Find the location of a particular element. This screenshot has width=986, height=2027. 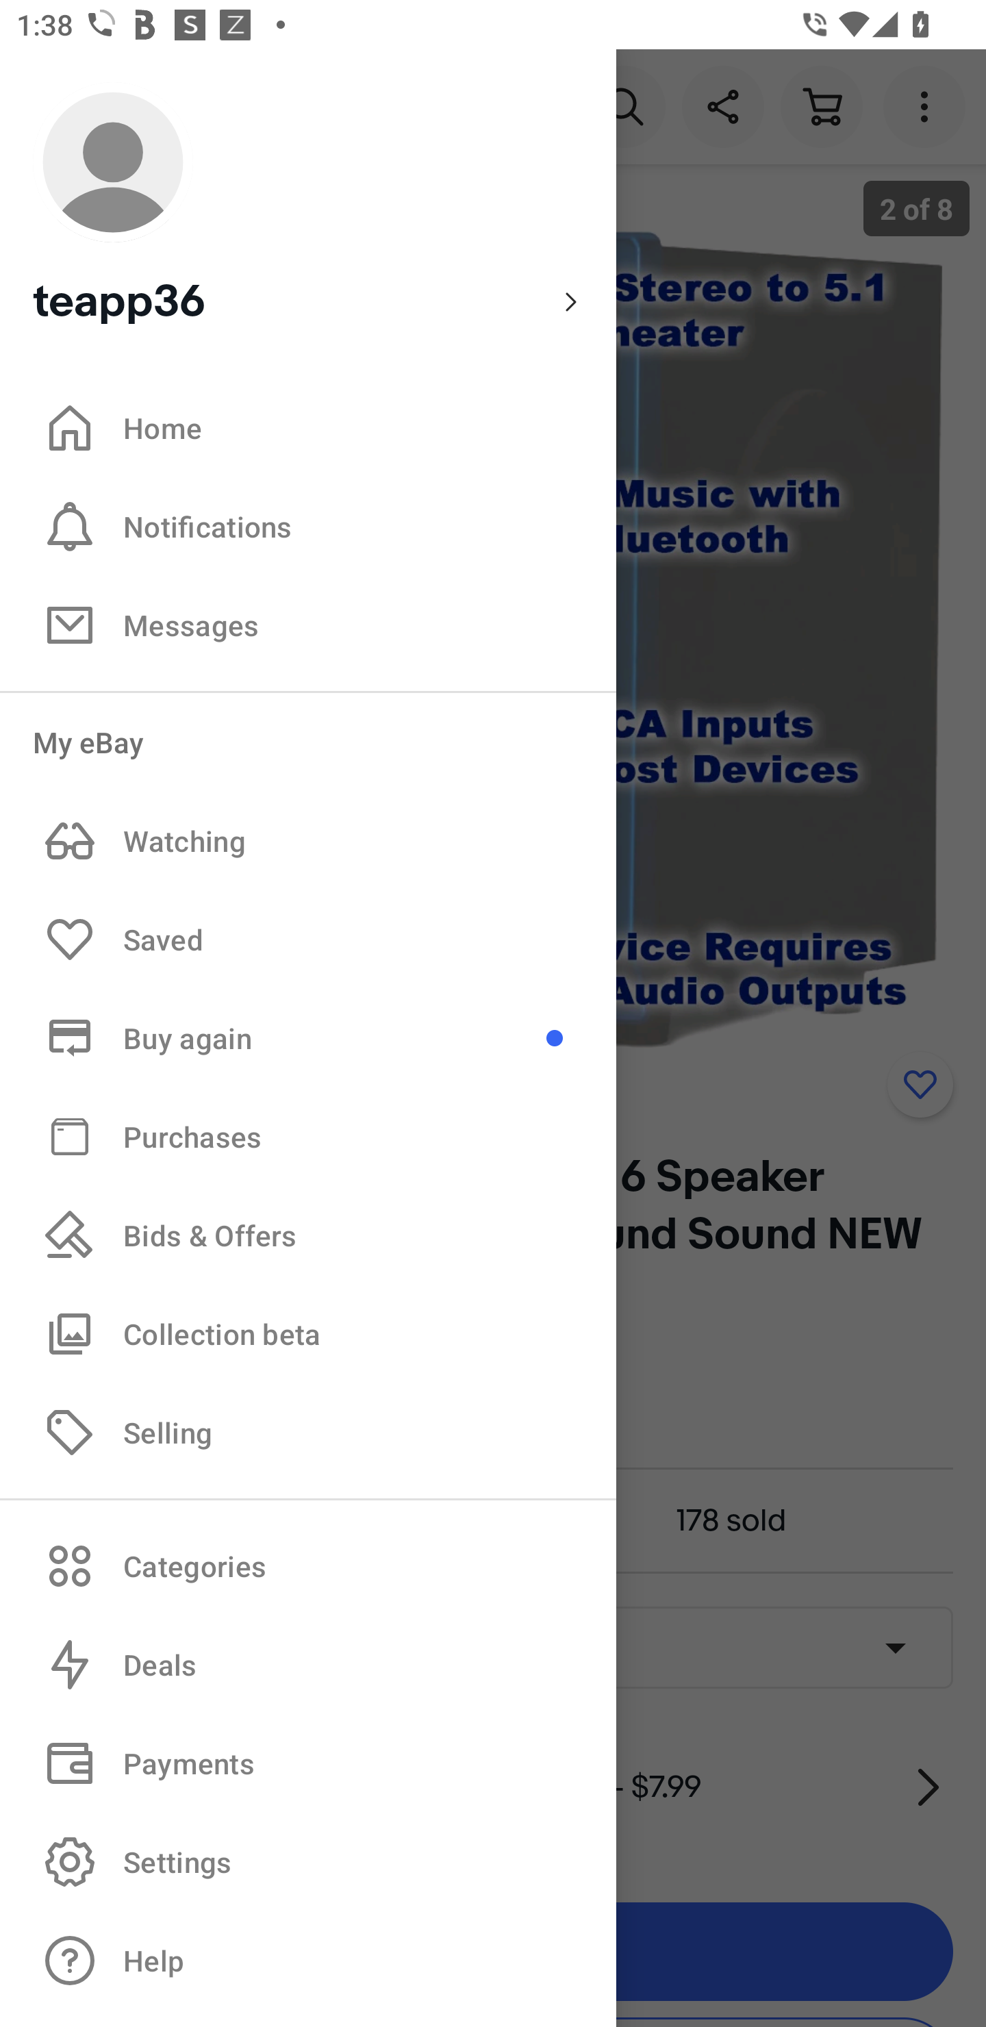

Categories is located at coordinates (308, 1565).